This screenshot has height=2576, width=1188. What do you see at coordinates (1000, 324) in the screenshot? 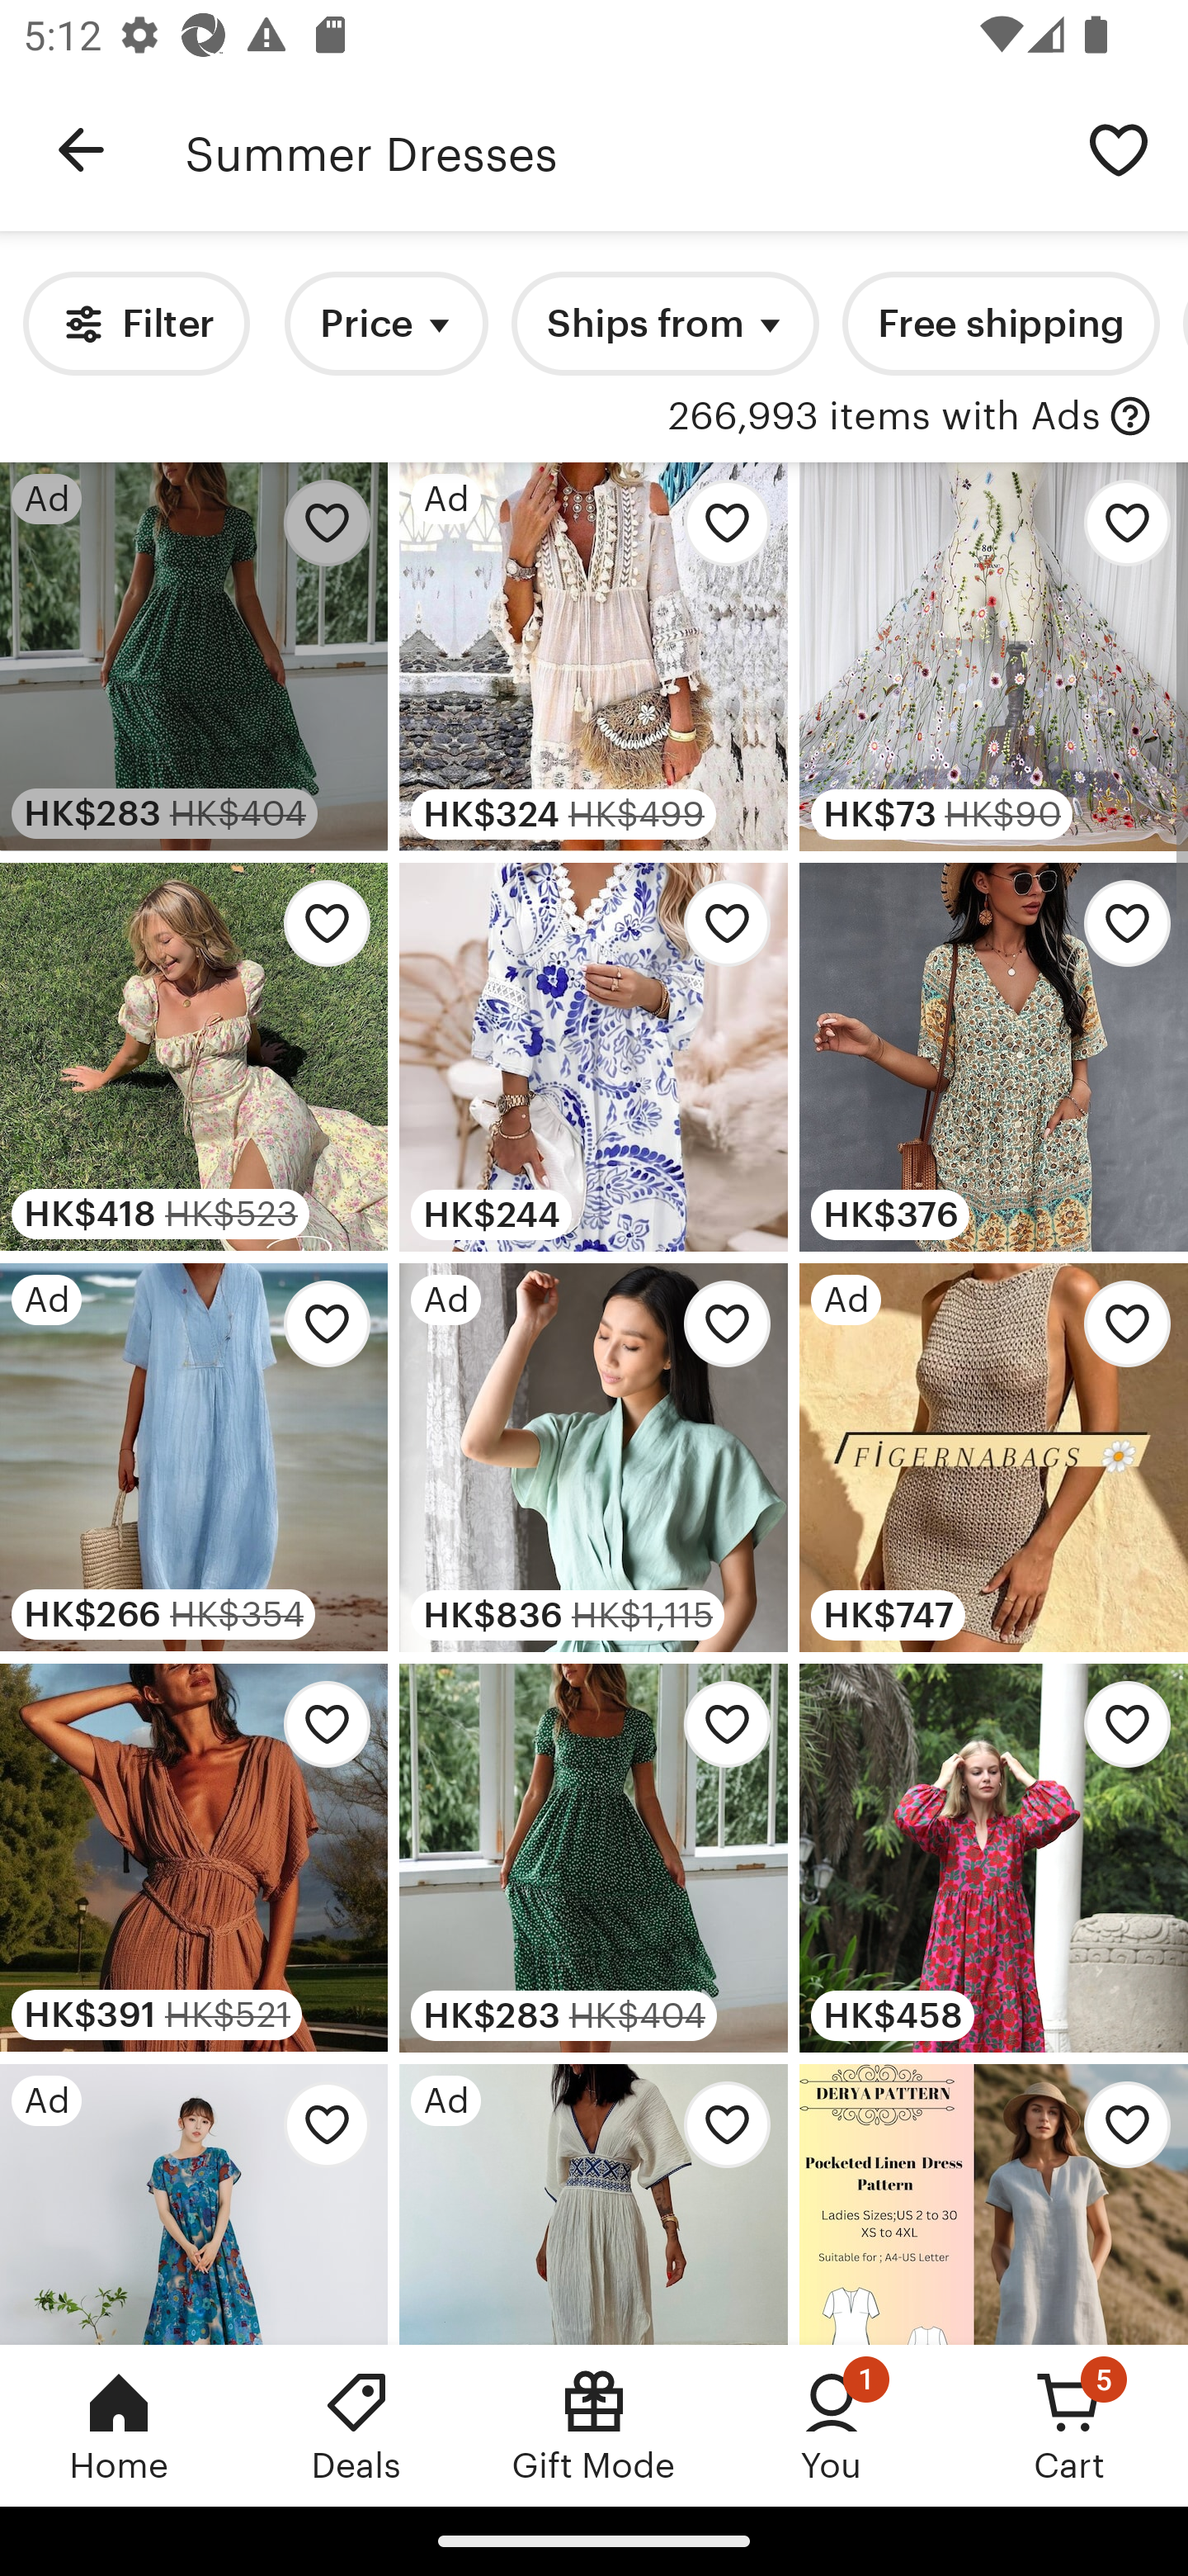
I see `Free shipping` at bounding box center [1000, 324].